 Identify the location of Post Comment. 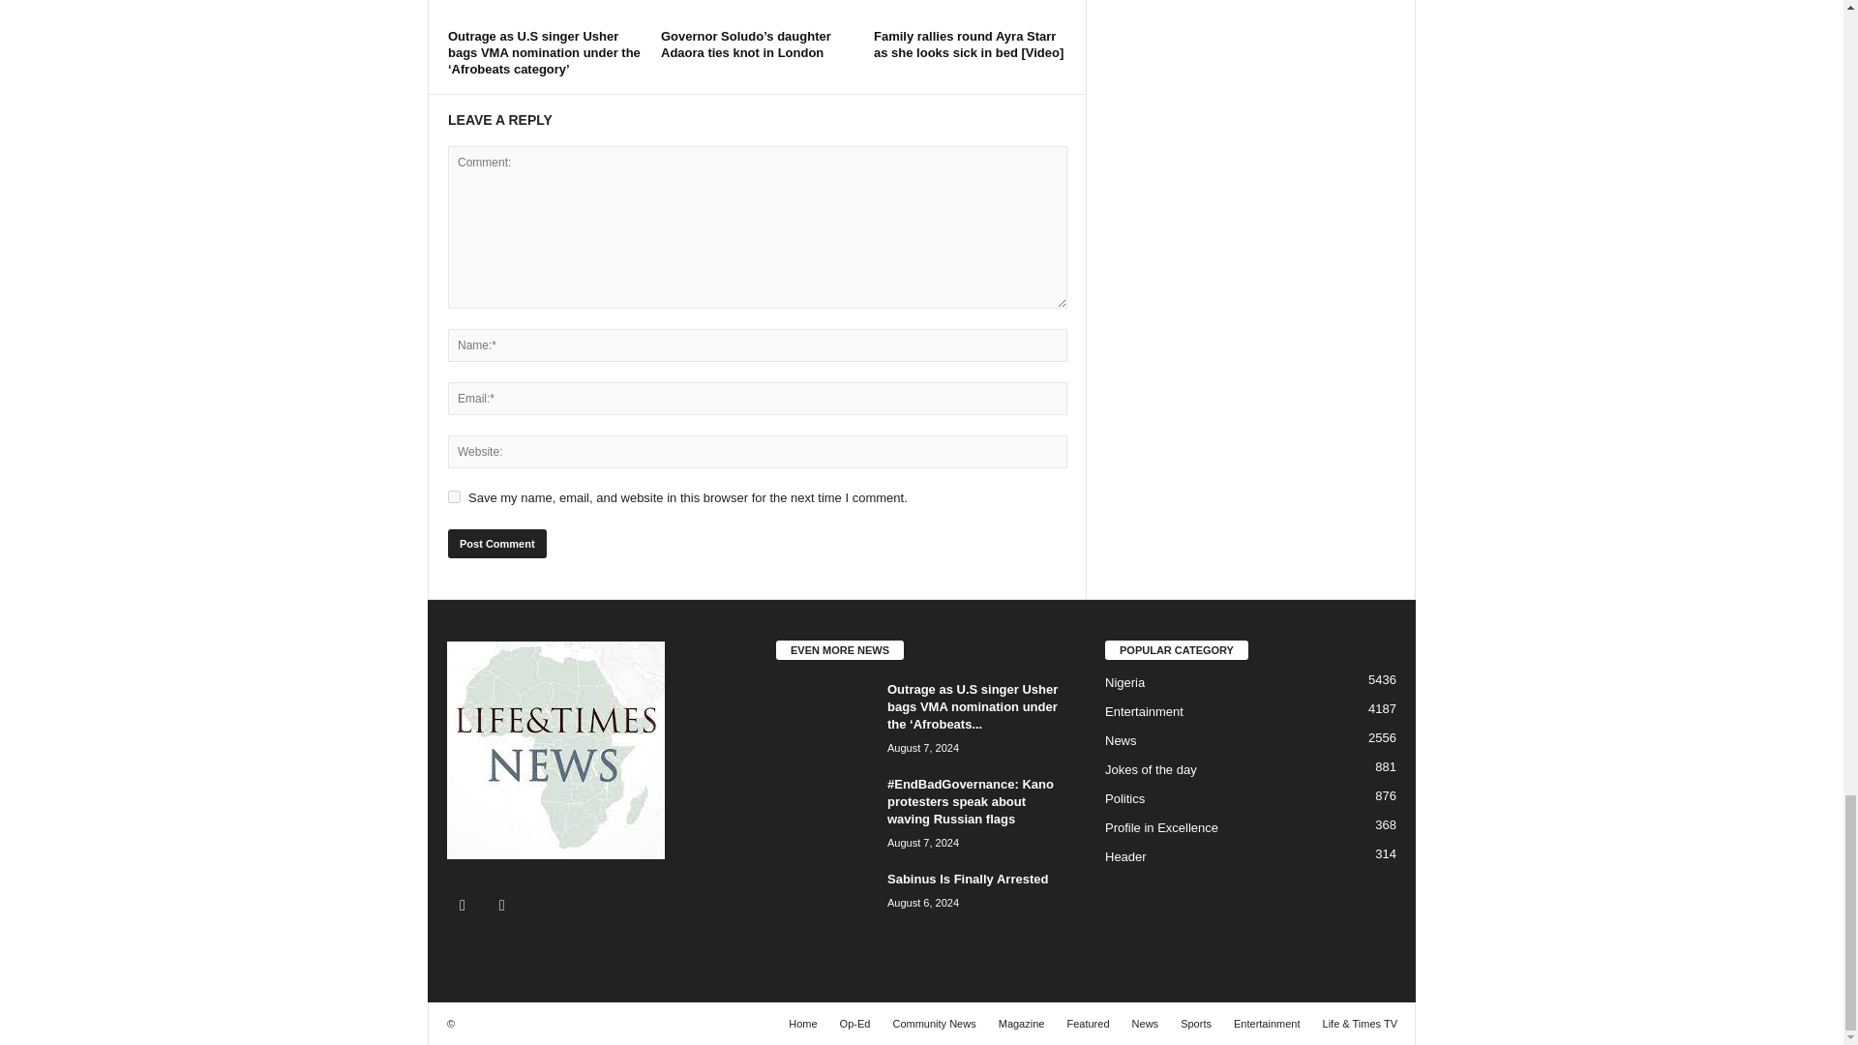
(496, 543).